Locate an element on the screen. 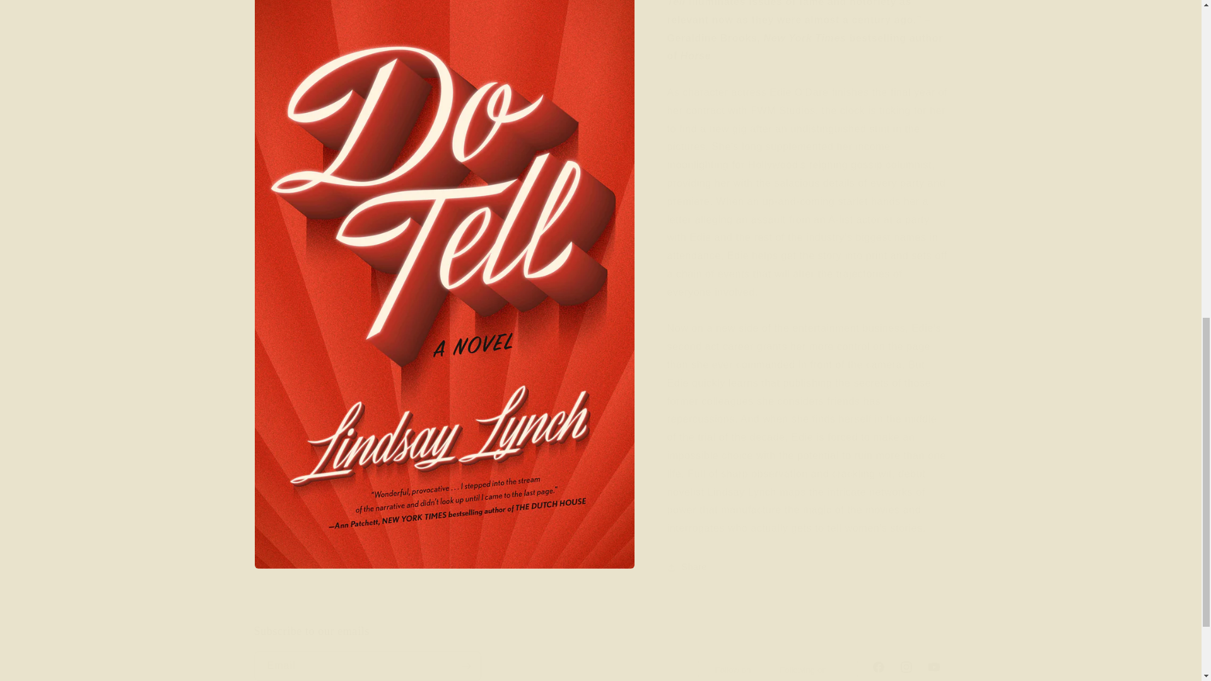 This screenshot has width=1211, height=681. Open media 1 in modal is located at coordinates (444, 6).